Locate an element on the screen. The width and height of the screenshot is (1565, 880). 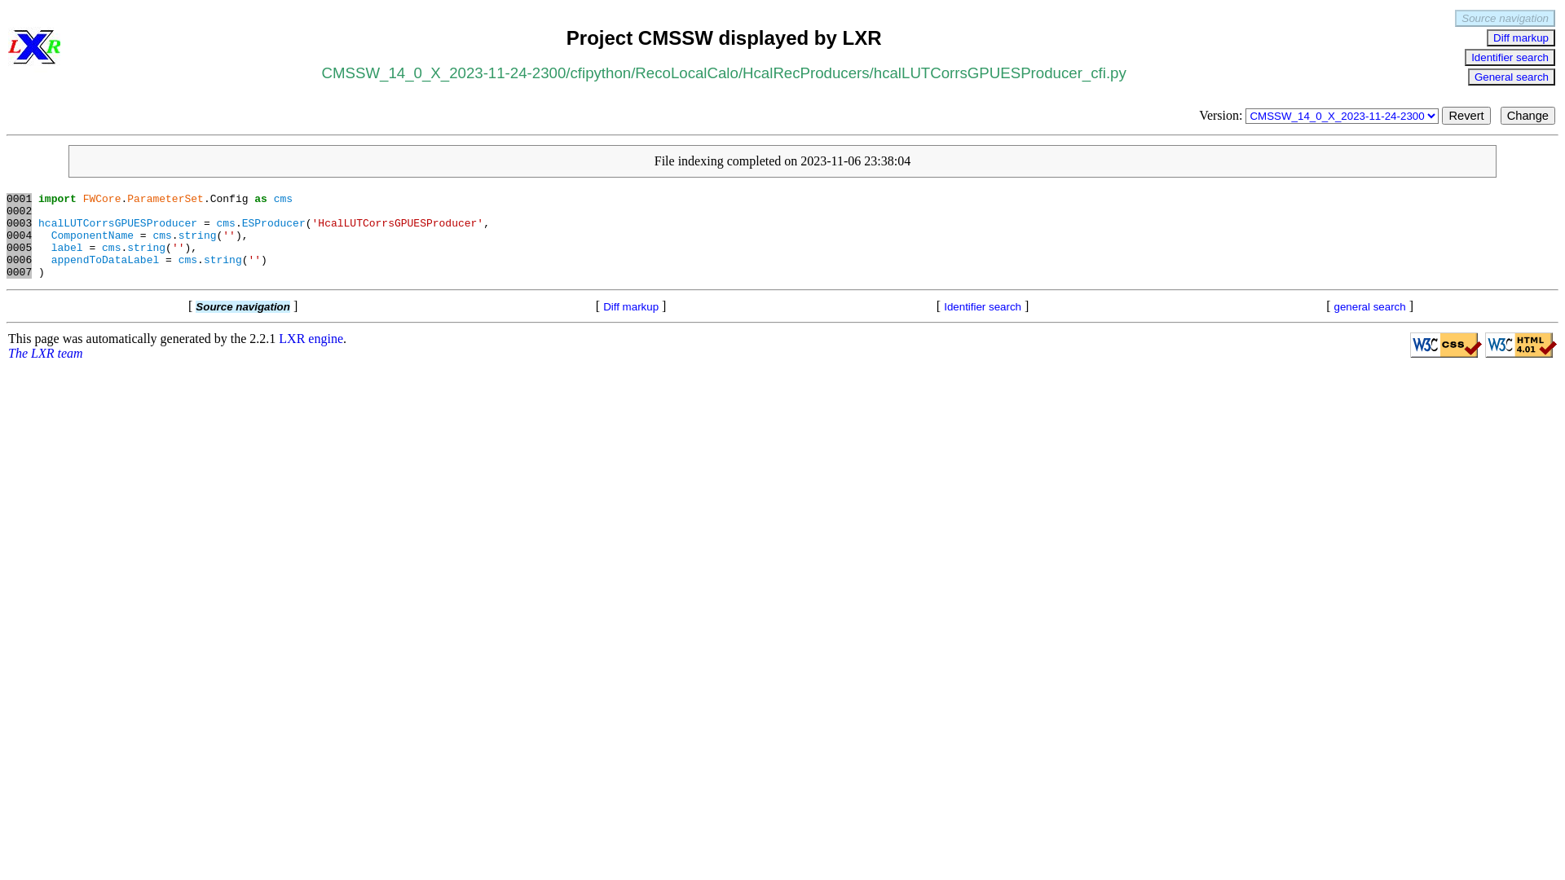
0002 is located at coordinates (20, 212).